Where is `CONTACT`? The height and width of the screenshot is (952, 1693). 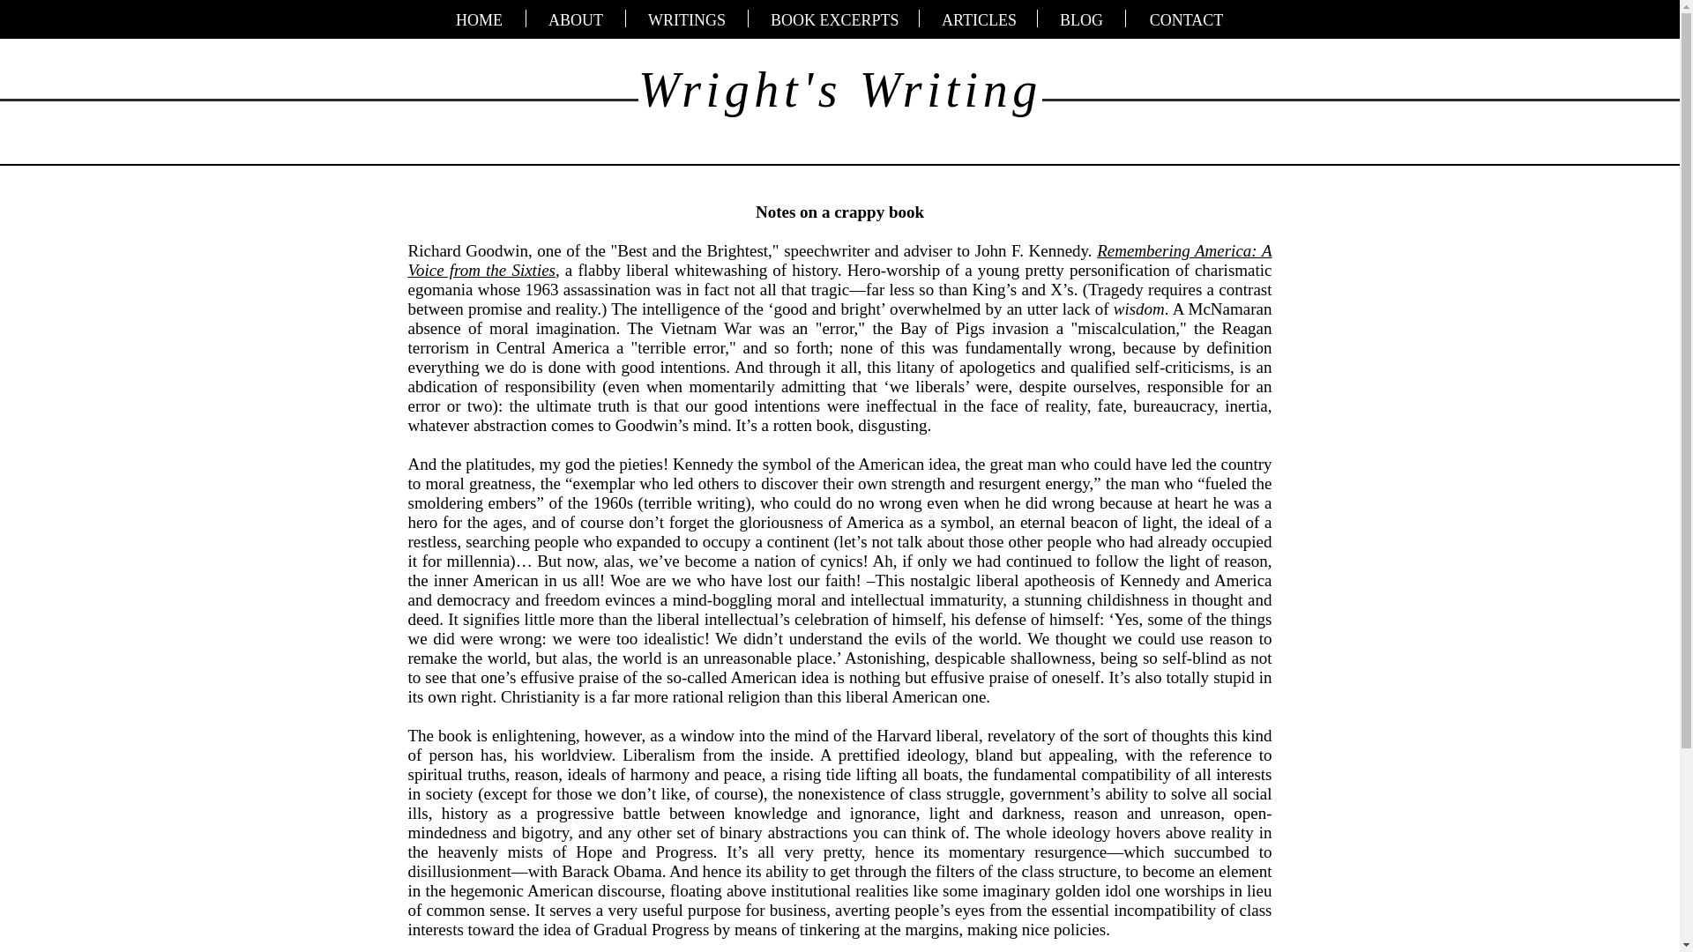 CONTACT is located at coordinates (1185, 18).